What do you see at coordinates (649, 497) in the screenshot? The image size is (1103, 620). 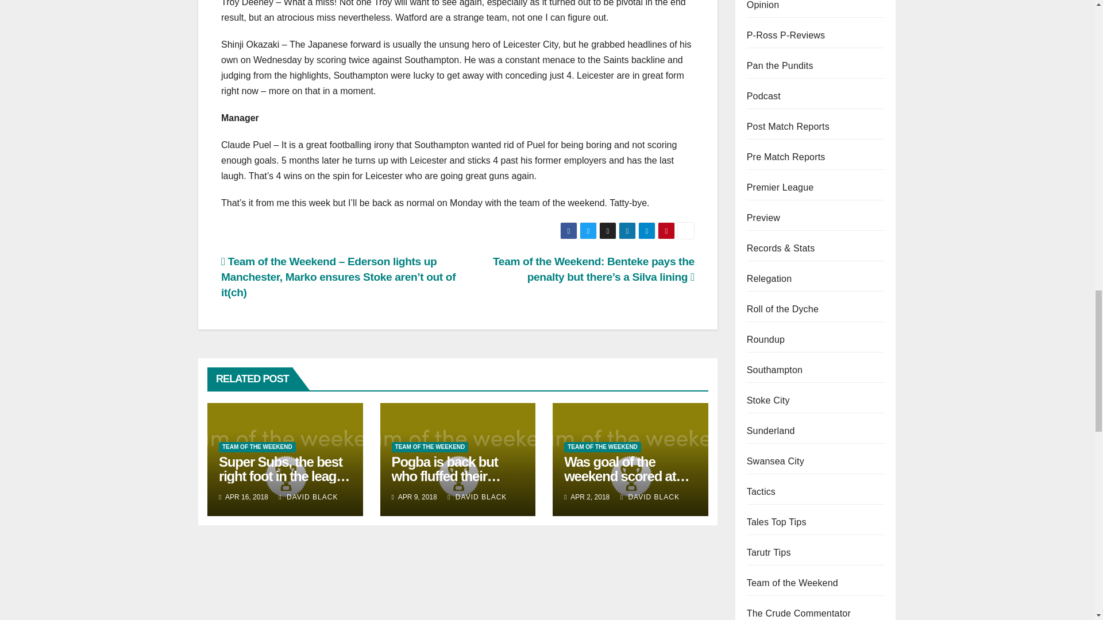 I see `DAVID BLACK` at bounding box center [649, 497].